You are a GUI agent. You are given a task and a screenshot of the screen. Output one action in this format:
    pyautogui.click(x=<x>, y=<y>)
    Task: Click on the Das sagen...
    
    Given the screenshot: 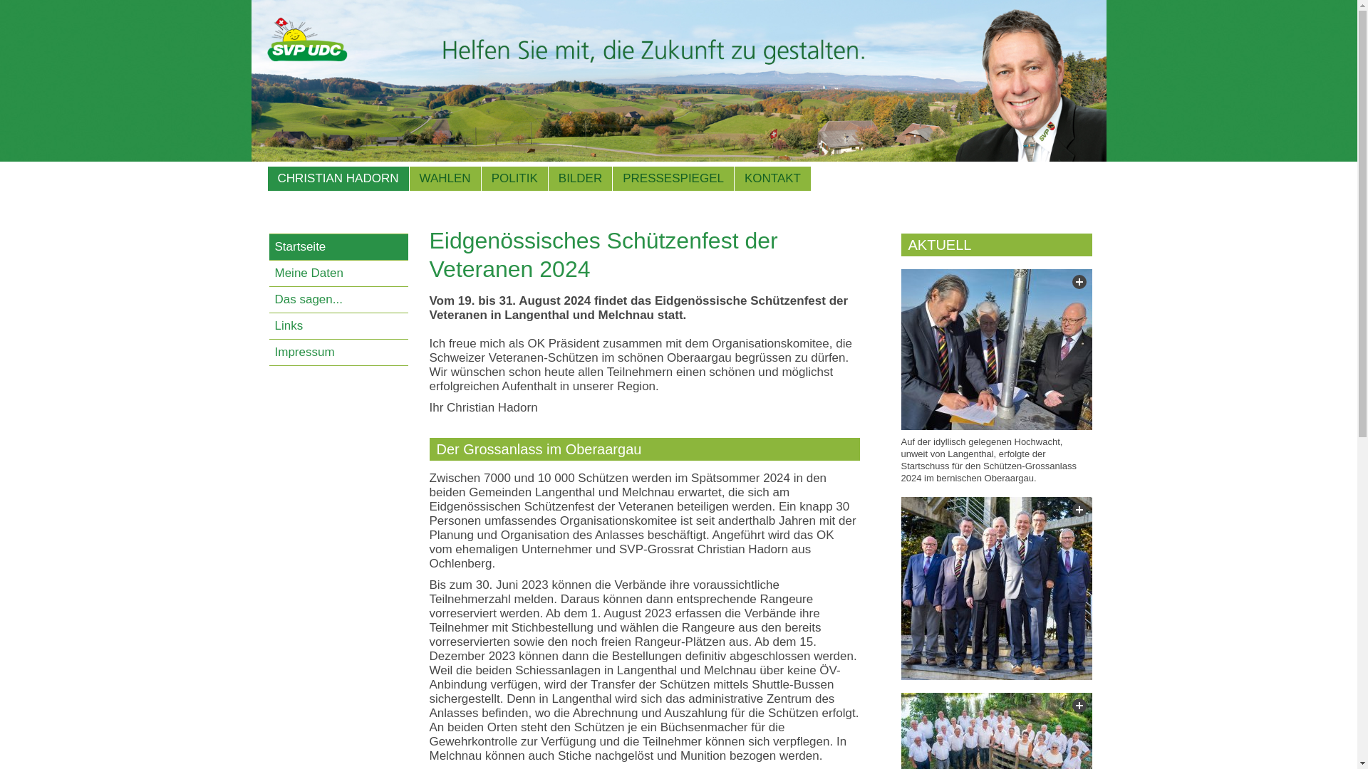 What is the action you would take?
    pyautogui.click(x=339, y=300)
    